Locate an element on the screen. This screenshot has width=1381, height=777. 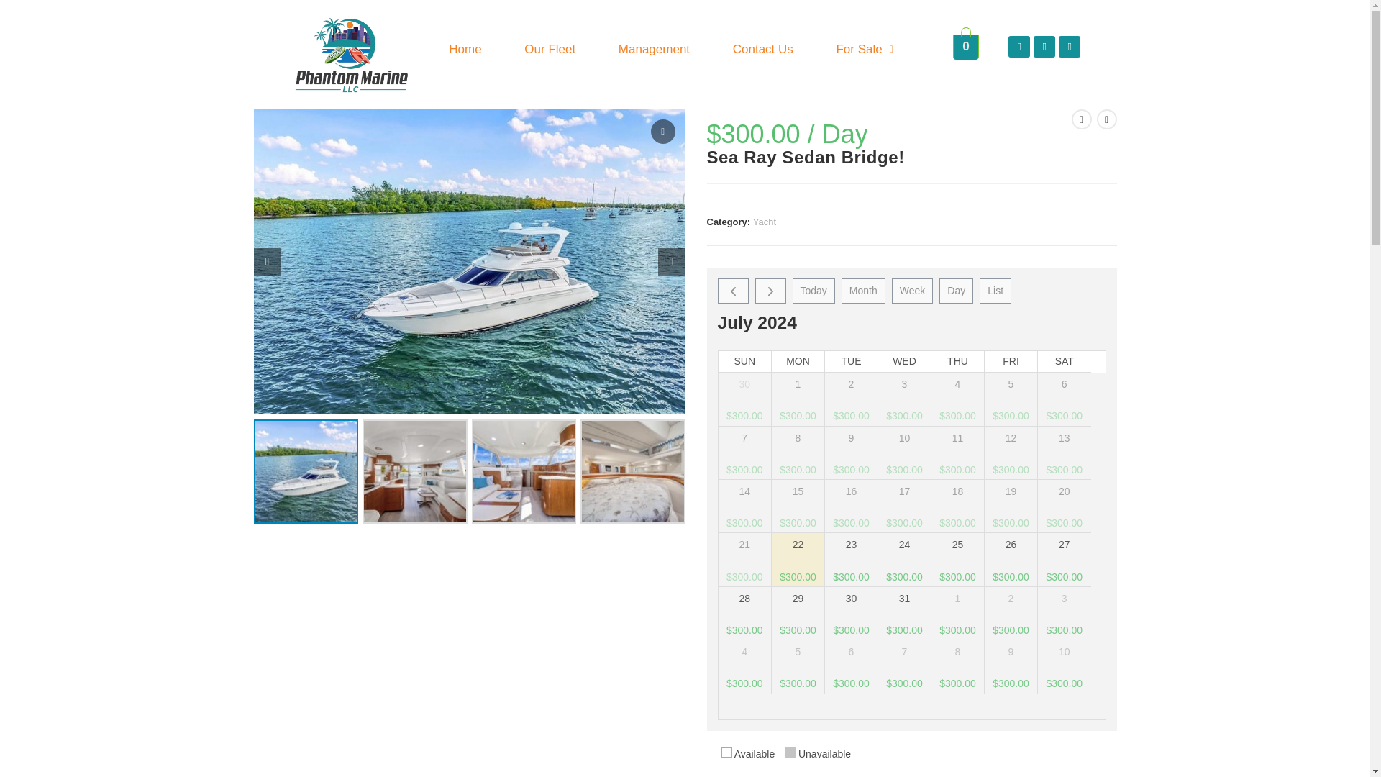
For Sale is located at coordinates (965, 45).